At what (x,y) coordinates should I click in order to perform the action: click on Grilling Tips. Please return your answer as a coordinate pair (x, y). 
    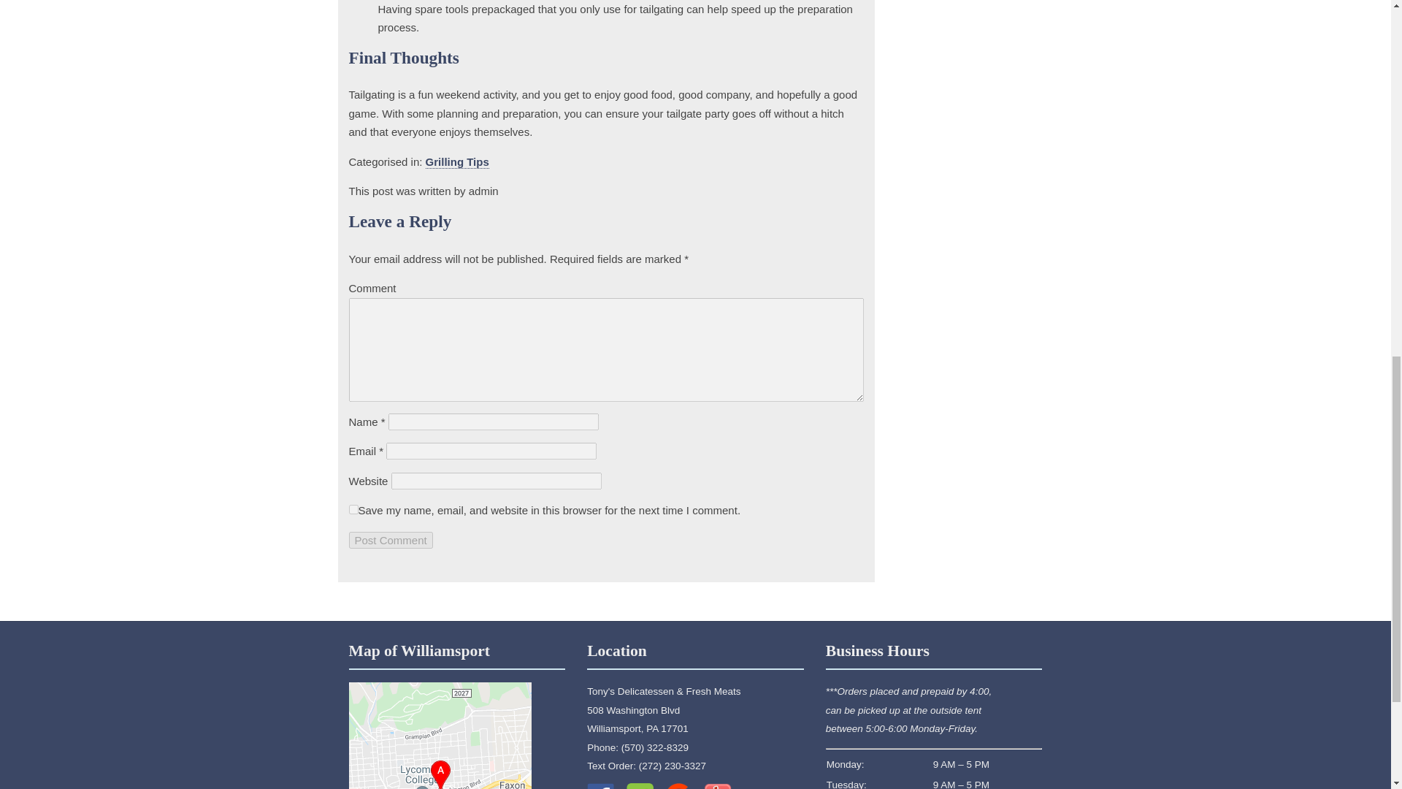
    Looking at the image, I should click on (457, 162).